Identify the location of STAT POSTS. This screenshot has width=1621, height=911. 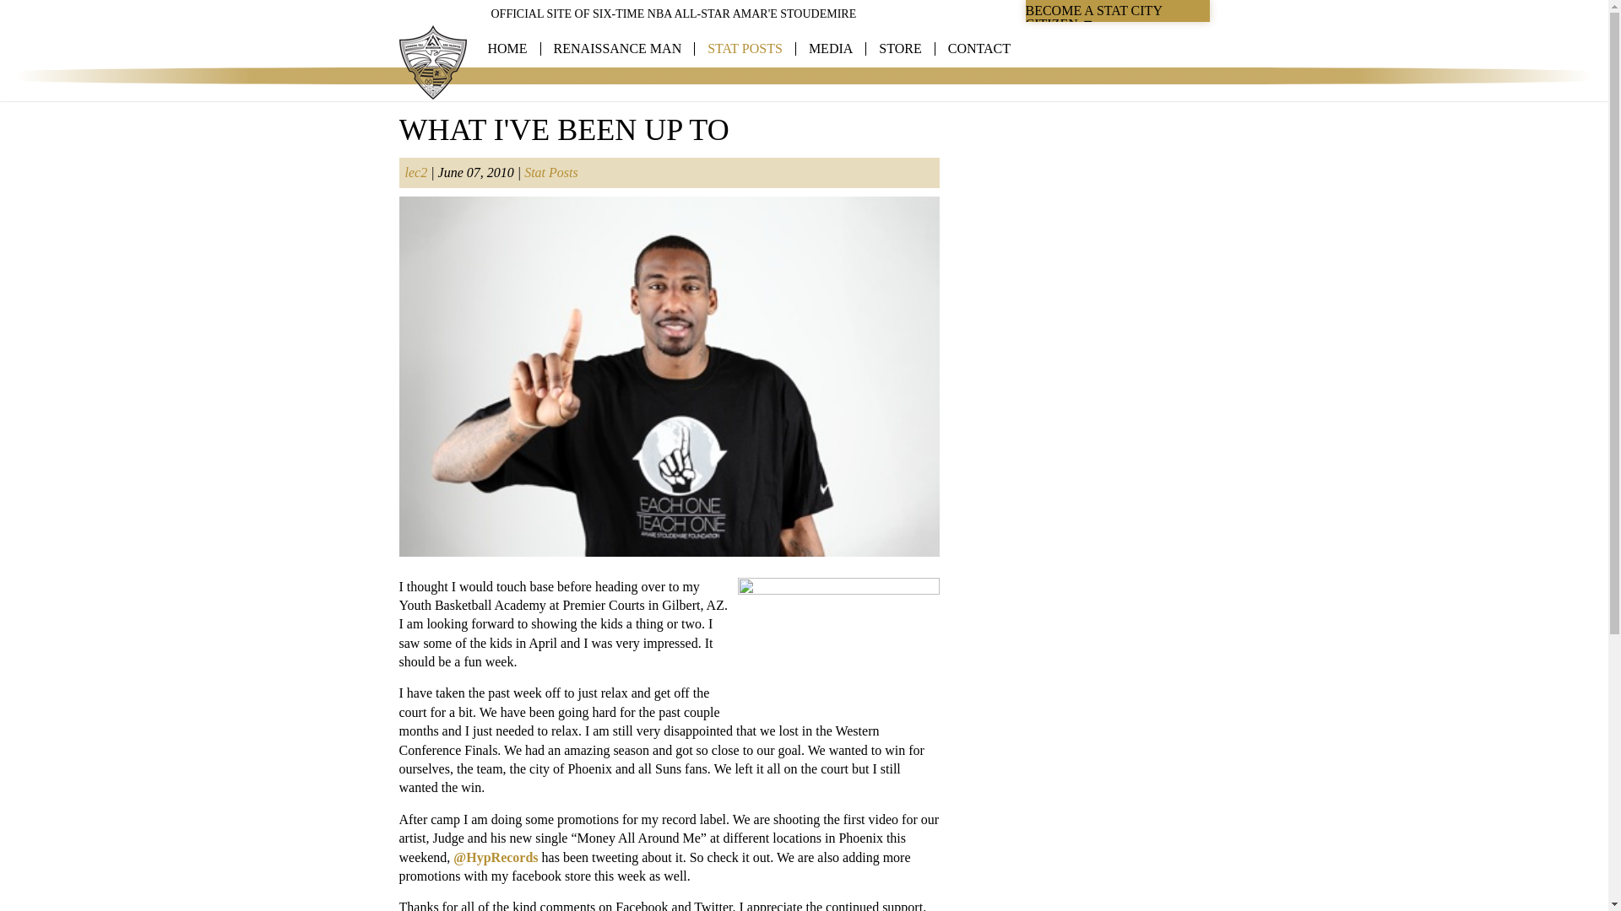
(745, 48).